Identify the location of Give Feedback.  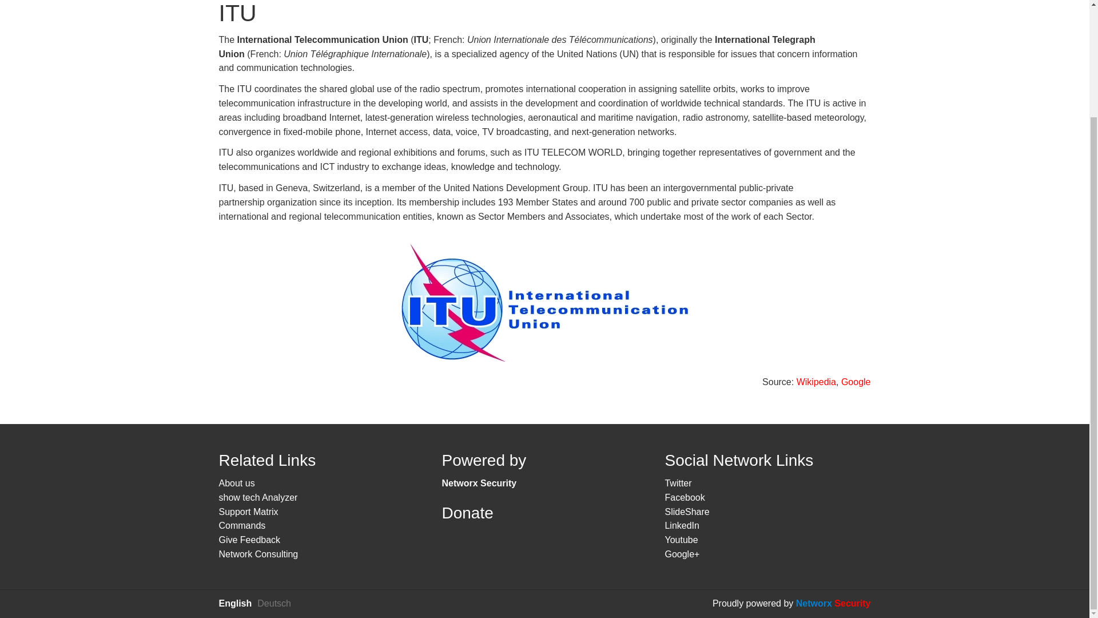
(249, 540).